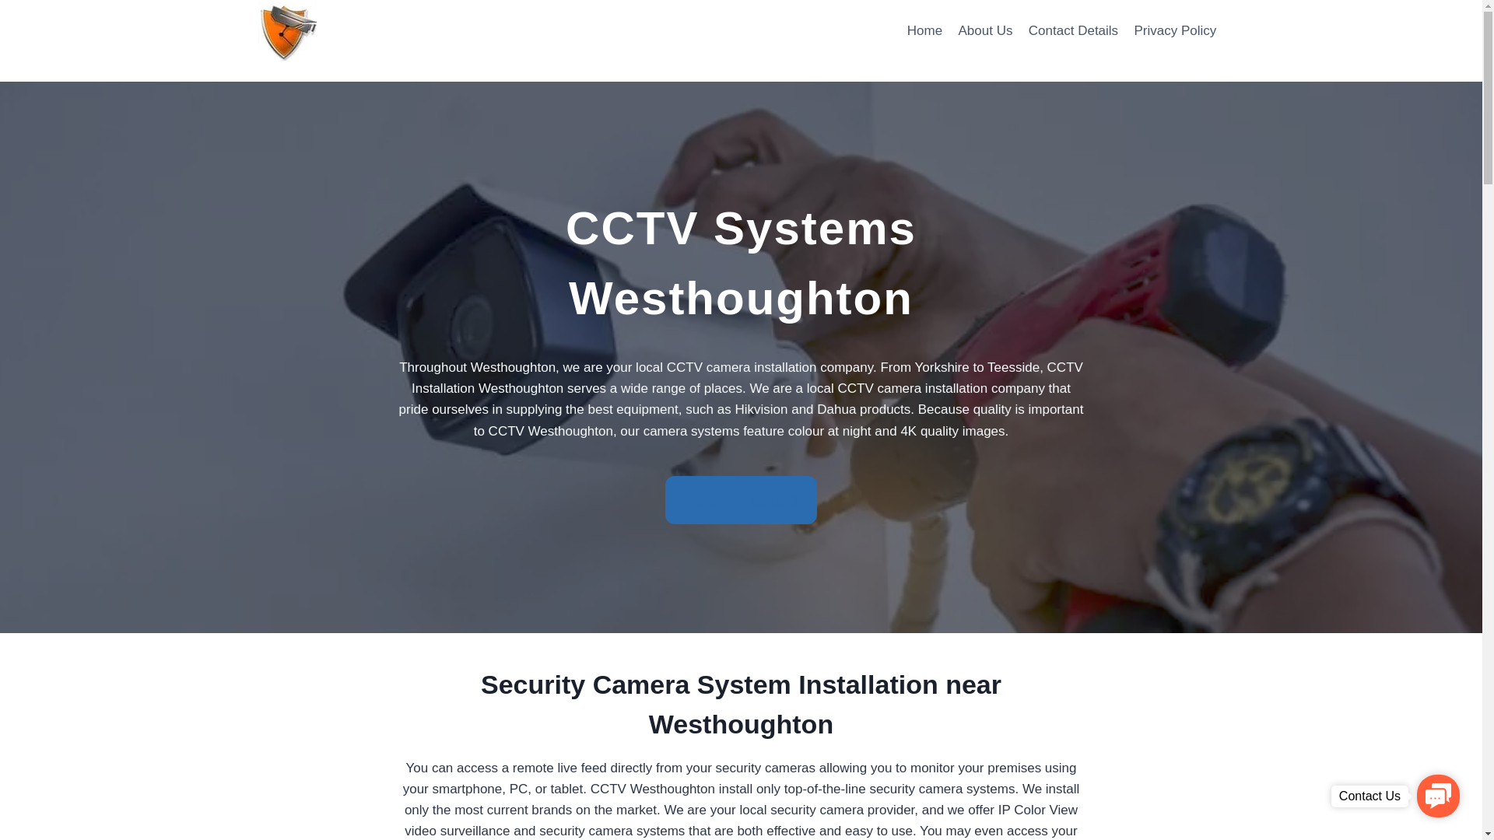  What do you see at coordinates (924, 31) in the screenshot?
I see `Home` at bounding box center [924, 31].